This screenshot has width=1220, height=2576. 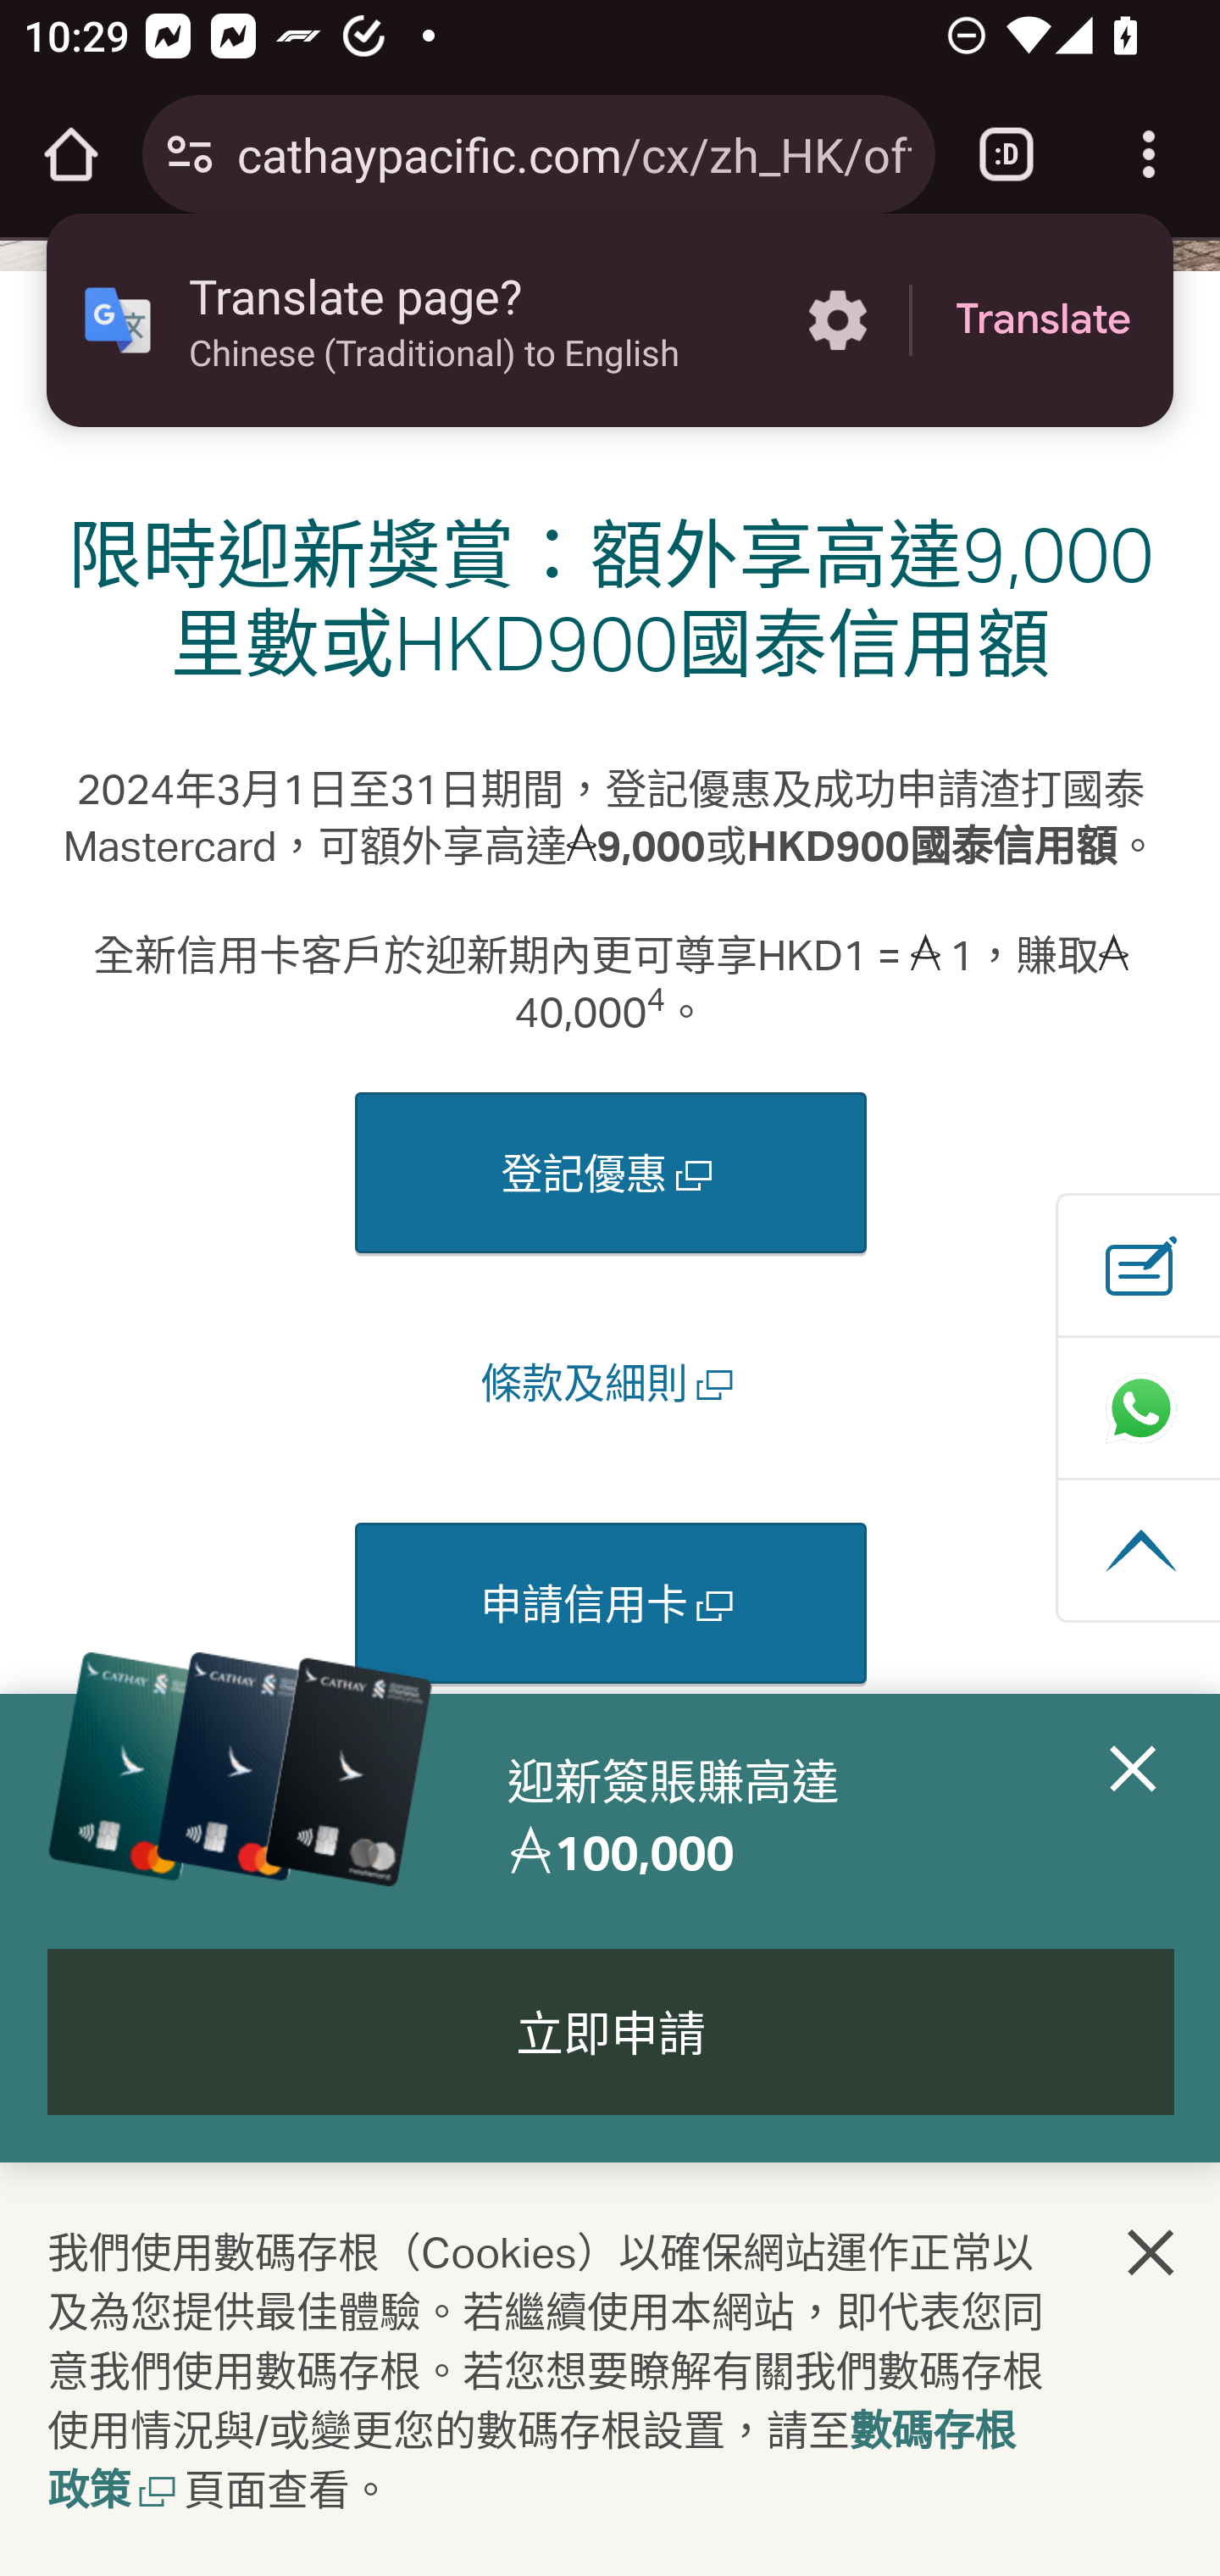 What do you see at coordinates (610, 1603) in the screenshot?
I see `申請信用卡 開啟新視窗 申請信用卡 開啟新視窗` at bounding box center [610, 1603].